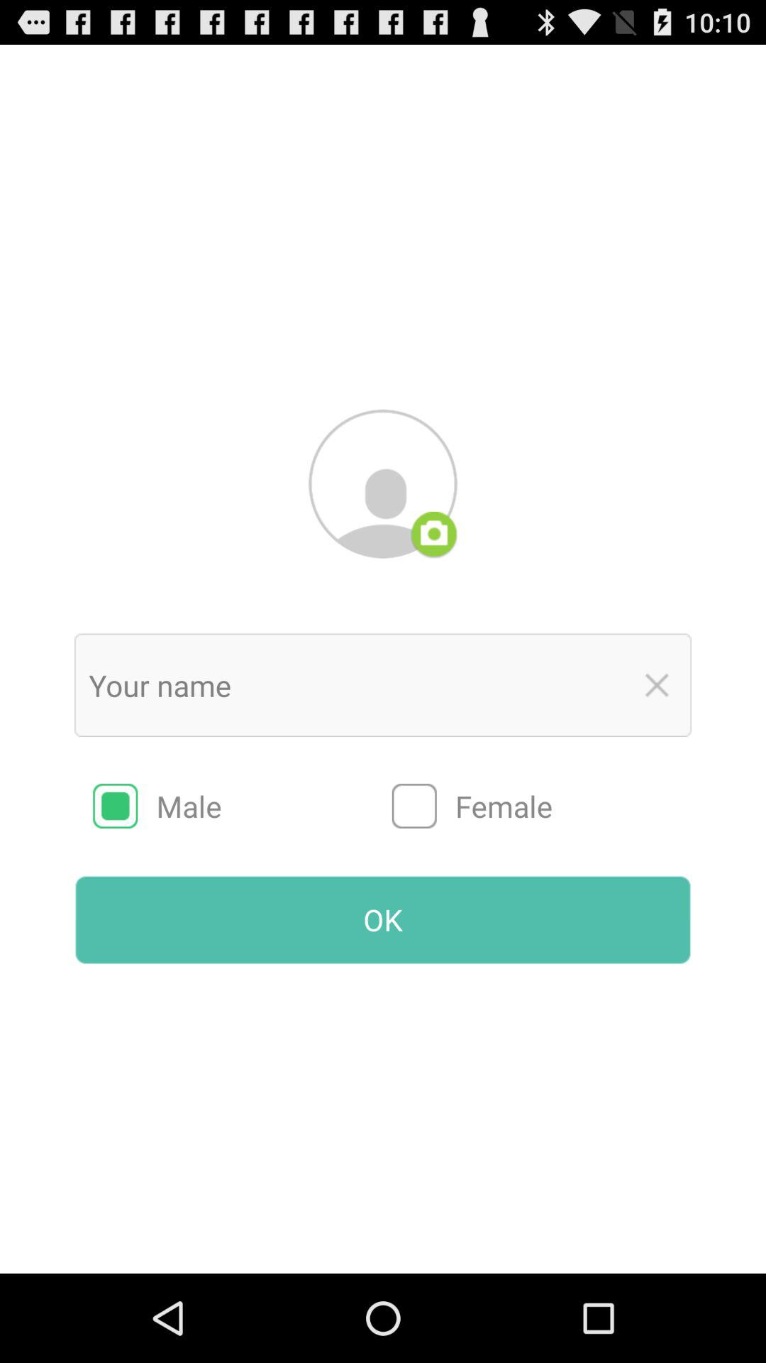  What do you see at coordinates (353, 685) in the screenshot?
I see `enter name field` at bounding box center [353, 685].